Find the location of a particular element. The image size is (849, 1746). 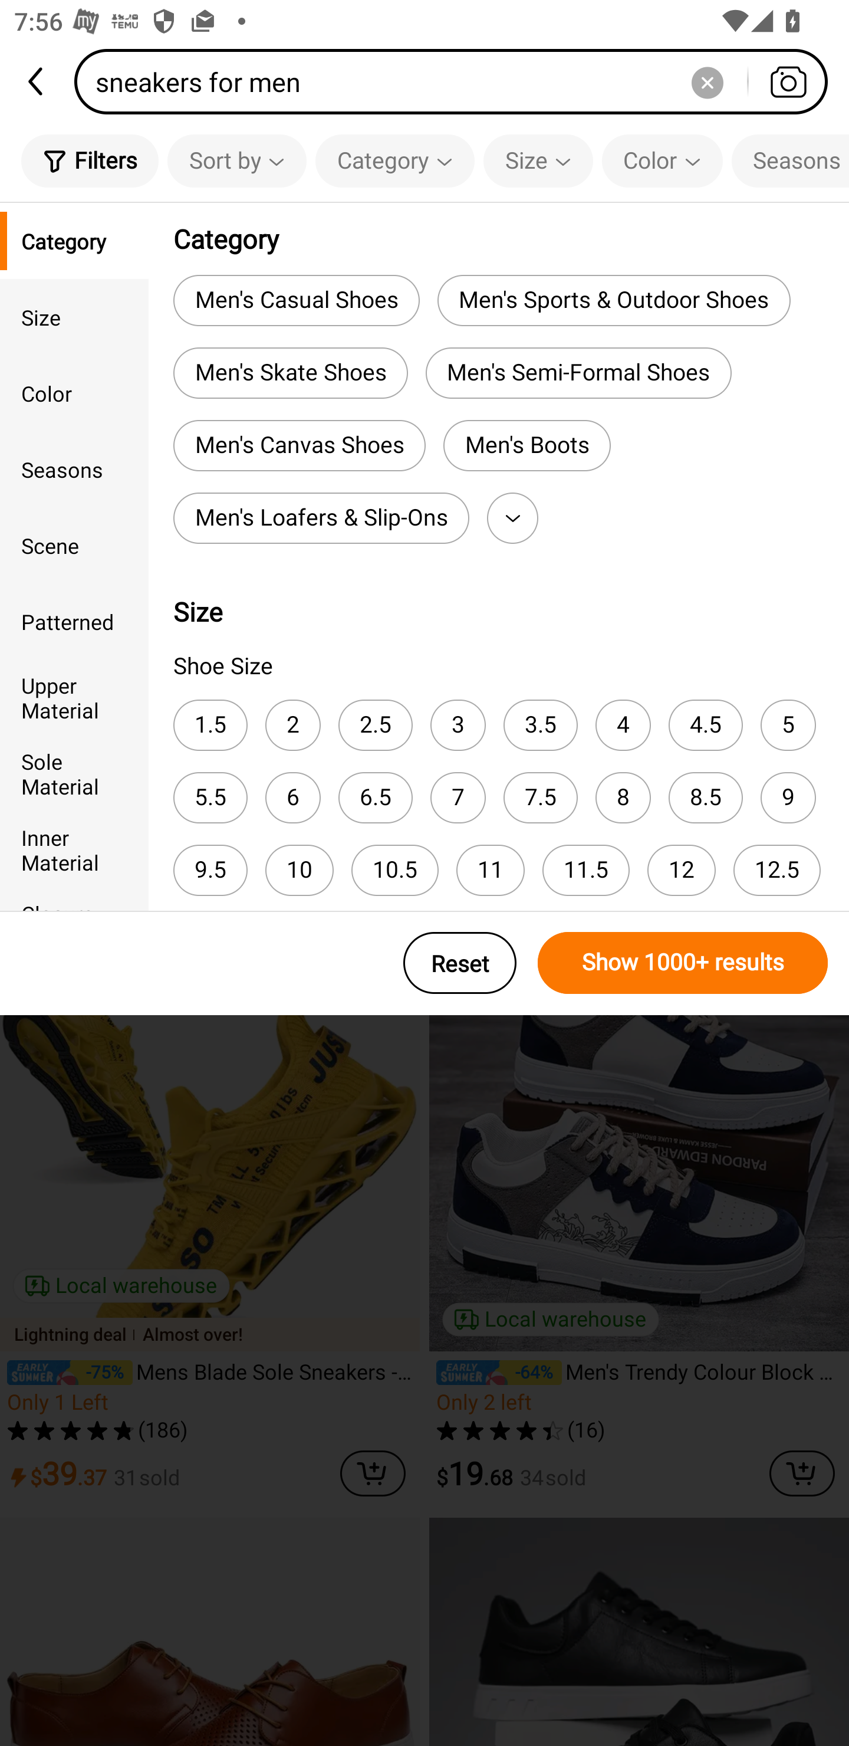

10.5 is located at coordinates (395, 870).